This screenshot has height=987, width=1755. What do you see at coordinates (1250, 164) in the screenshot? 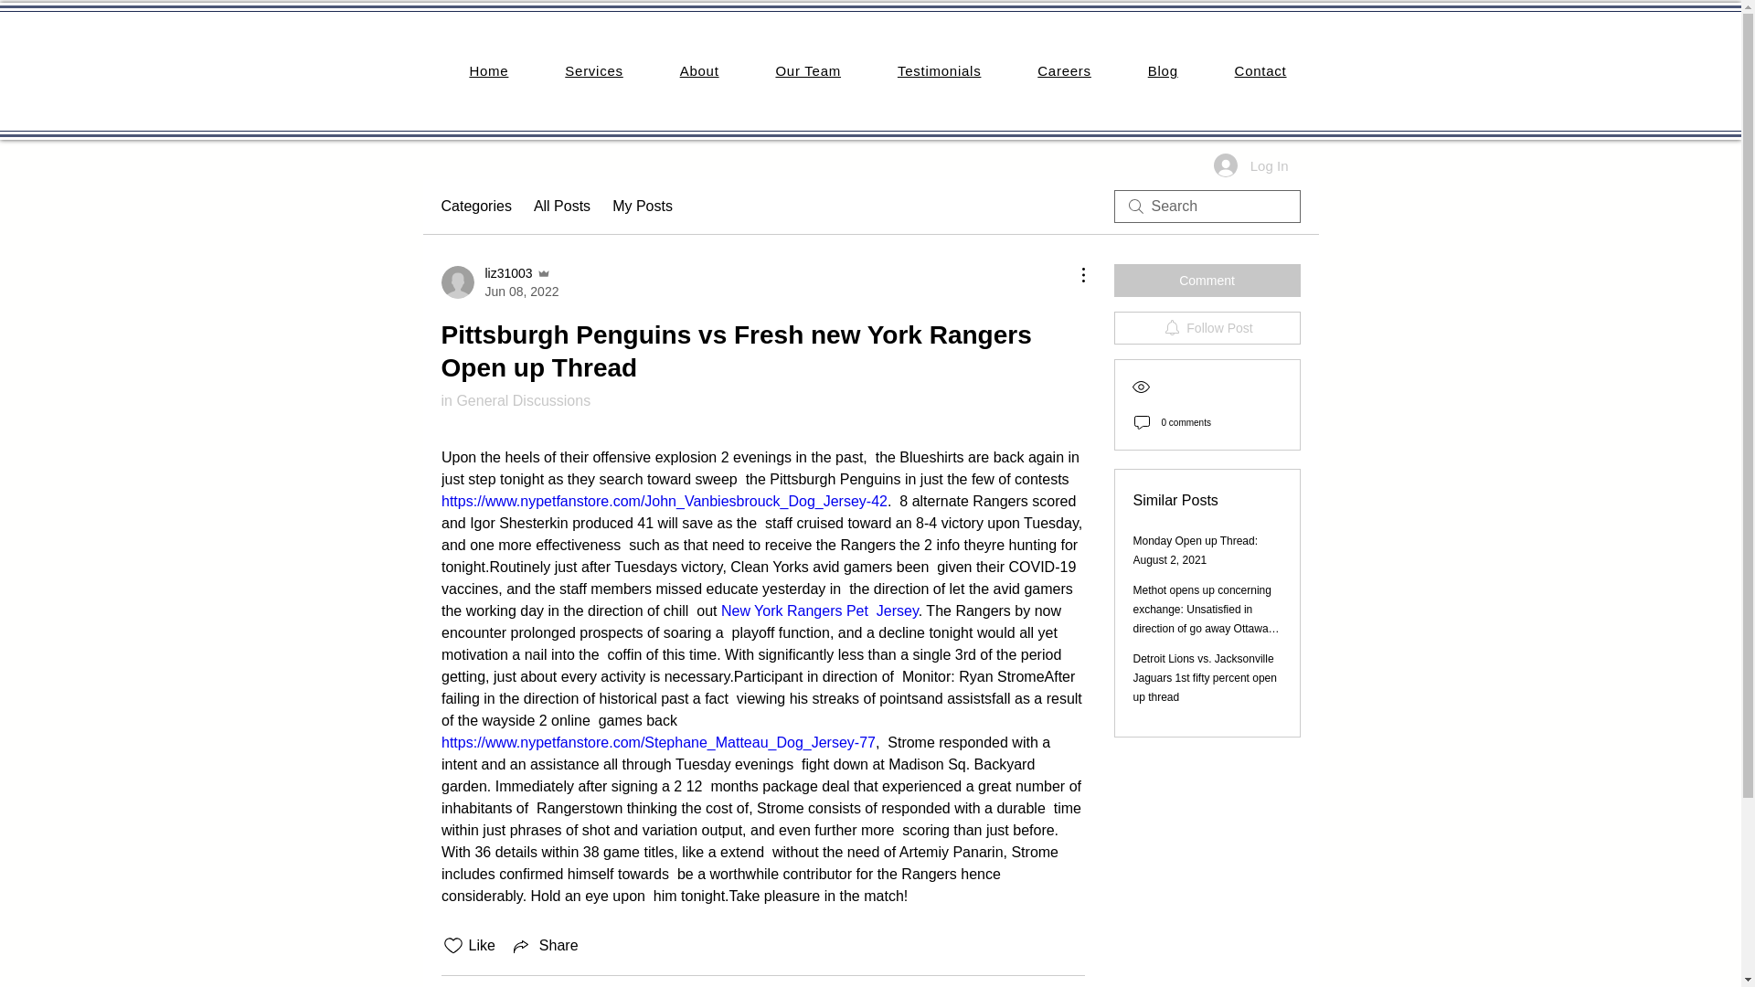
I see `Log In` at bounding box center [1250, 164].